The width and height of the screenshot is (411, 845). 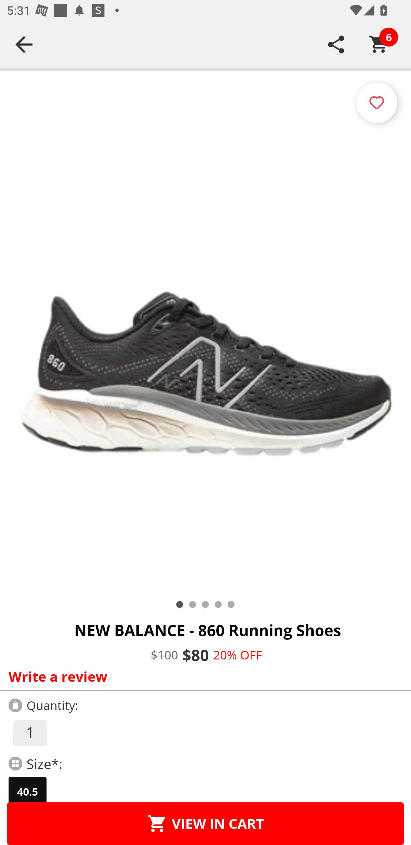 I want to click on Cart, so click(x=379, y=44).